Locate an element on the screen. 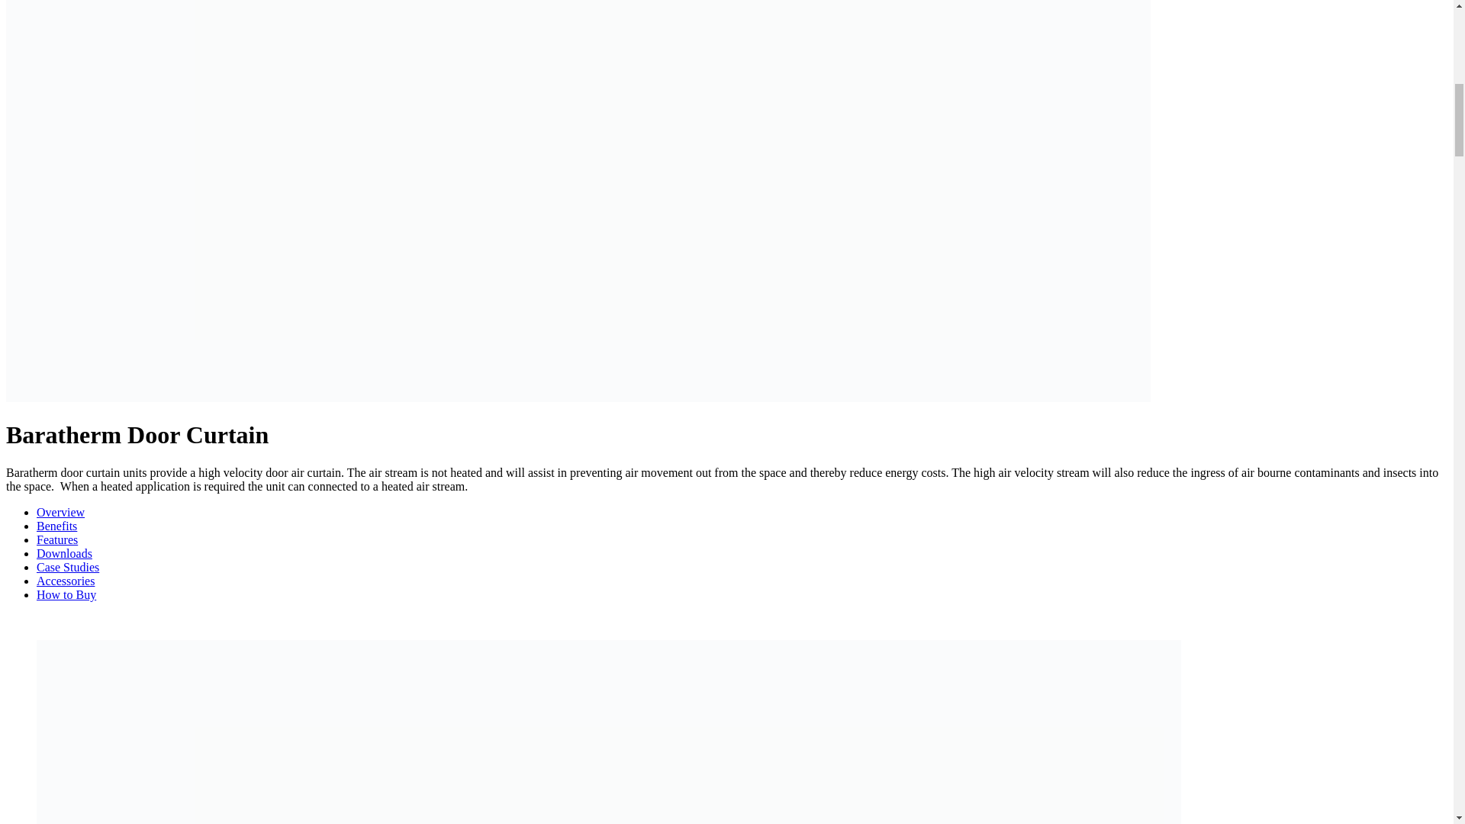 The image size is (1465, 824). Overview is located at coordinates (61, 513).